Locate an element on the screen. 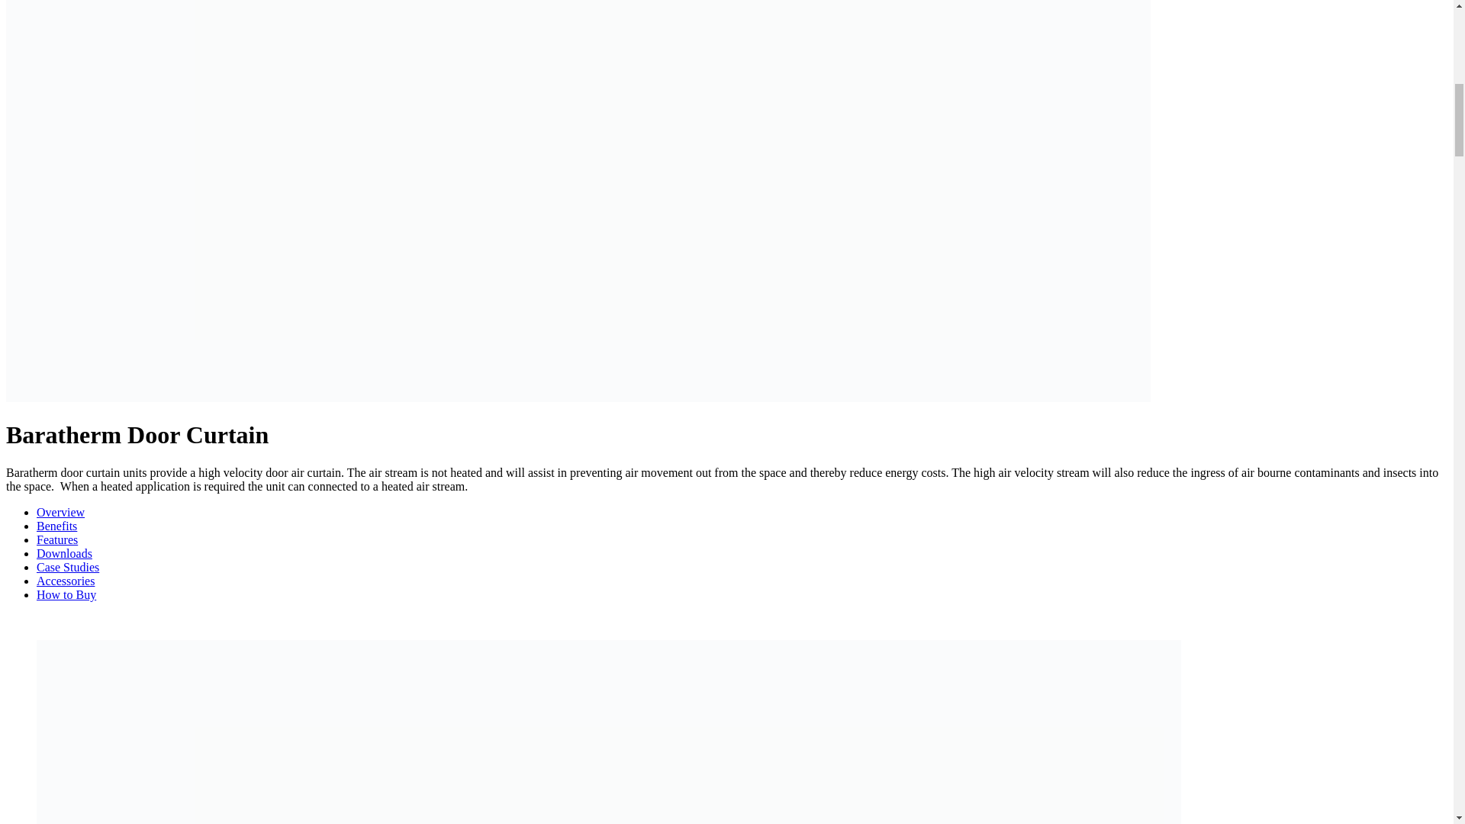 The image size is (1465, 824). Overview is located at coordinates (61, 513).